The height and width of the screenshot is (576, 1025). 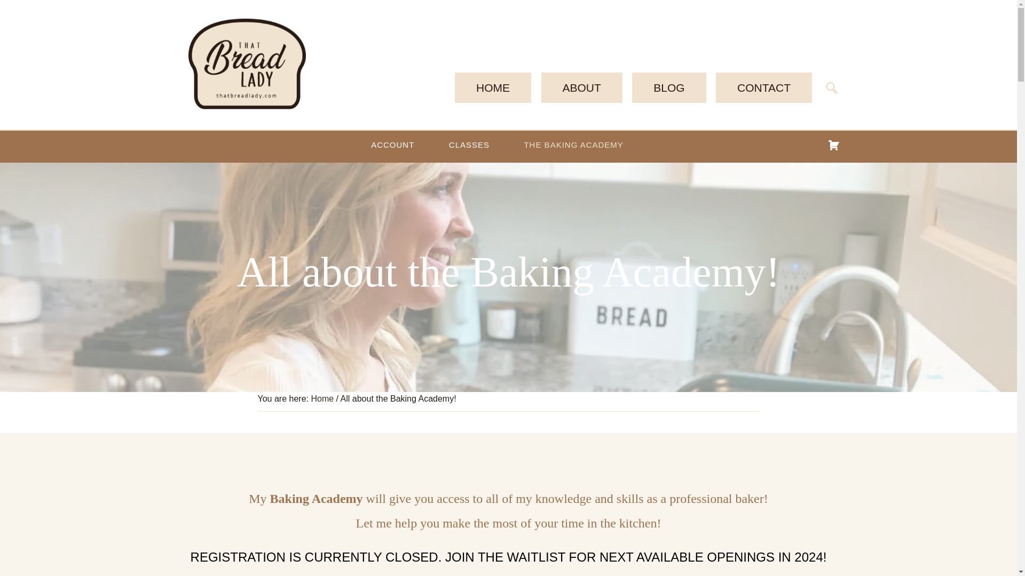 What do you see at coordinates (573, 144) in the screenshot?
I see `THE BAKING ACADEMY` at bounding box center [573, 144].